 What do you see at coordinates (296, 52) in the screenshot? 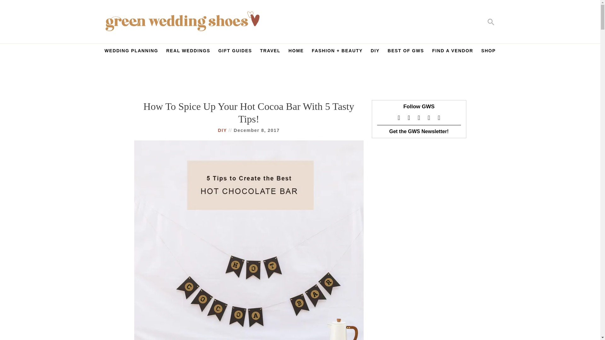
I see `HOME` at bounding box center [296, 52].